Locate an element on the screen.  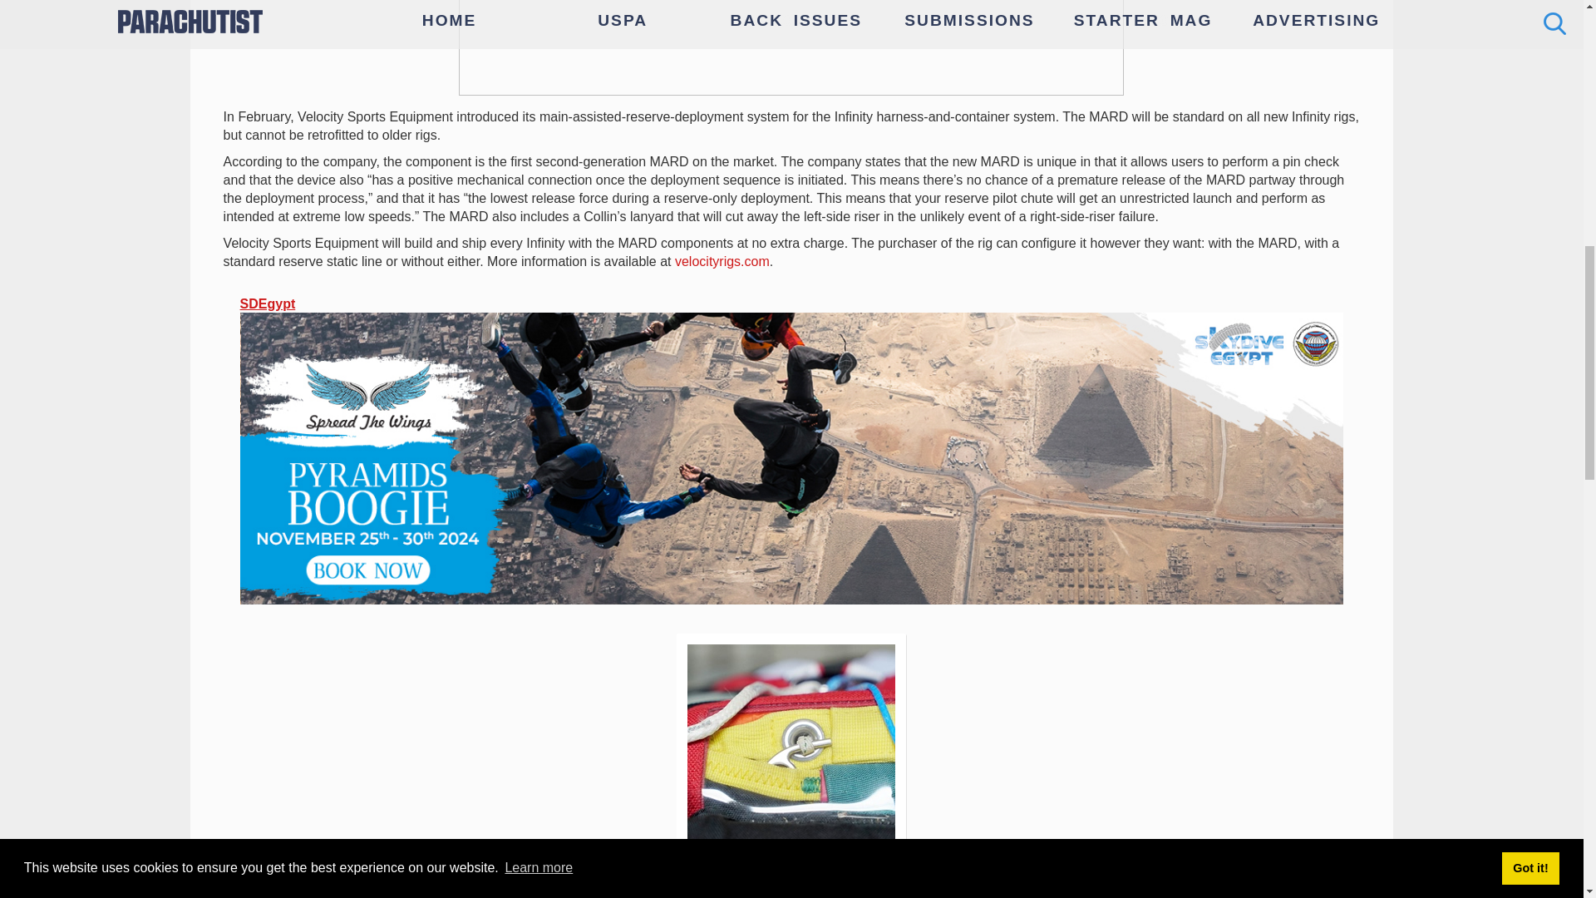
velocityrigs.com is located at coordinates (722, 261).